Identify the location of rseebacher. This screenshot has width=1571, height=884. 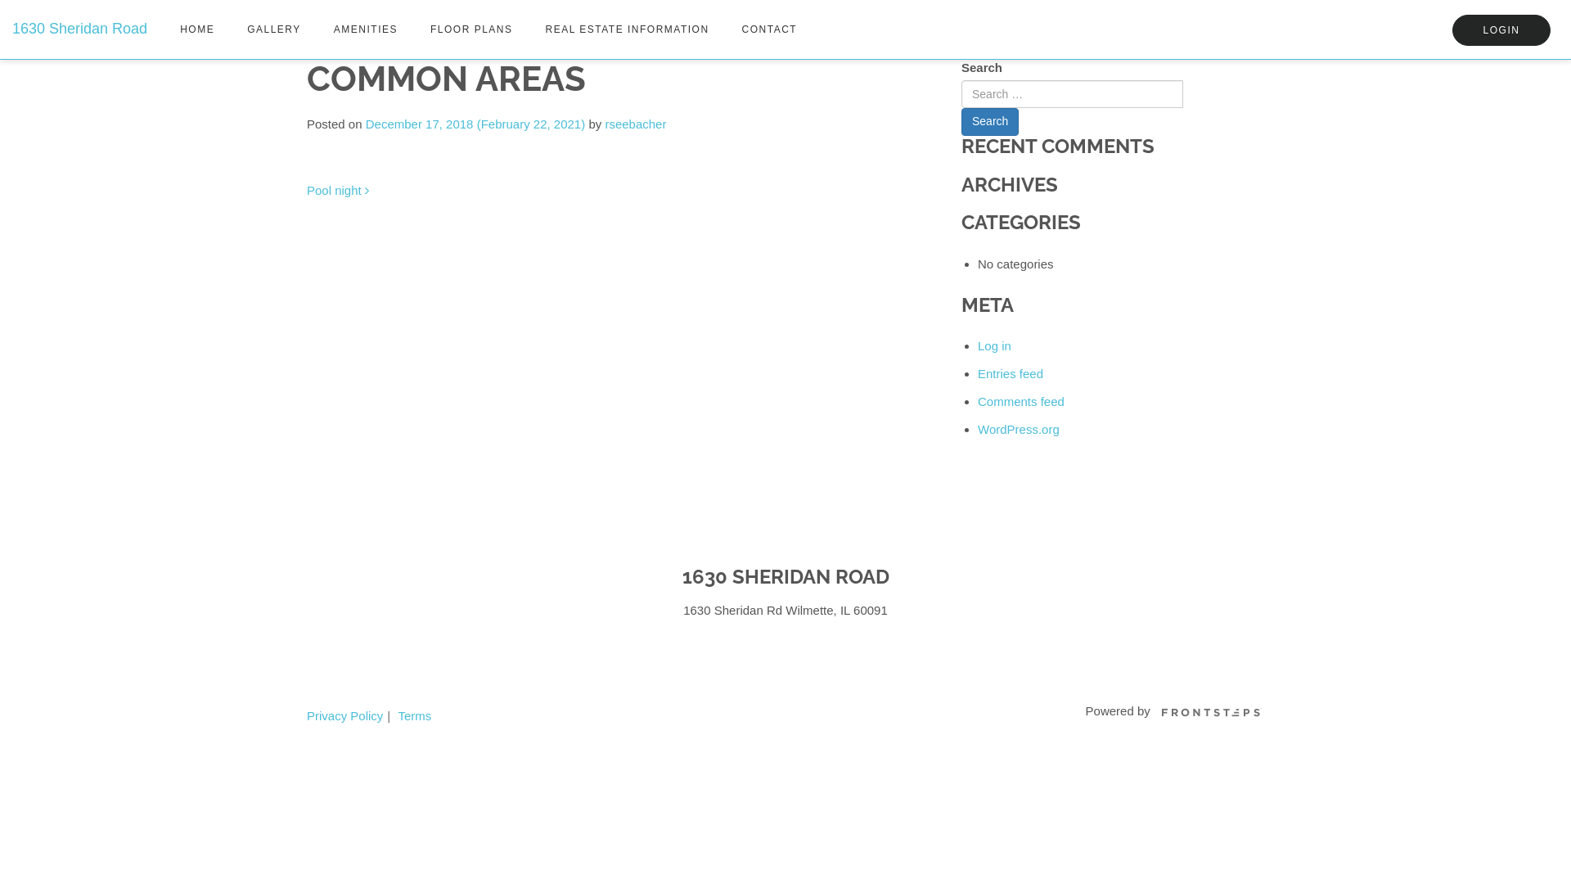
(635, 124).